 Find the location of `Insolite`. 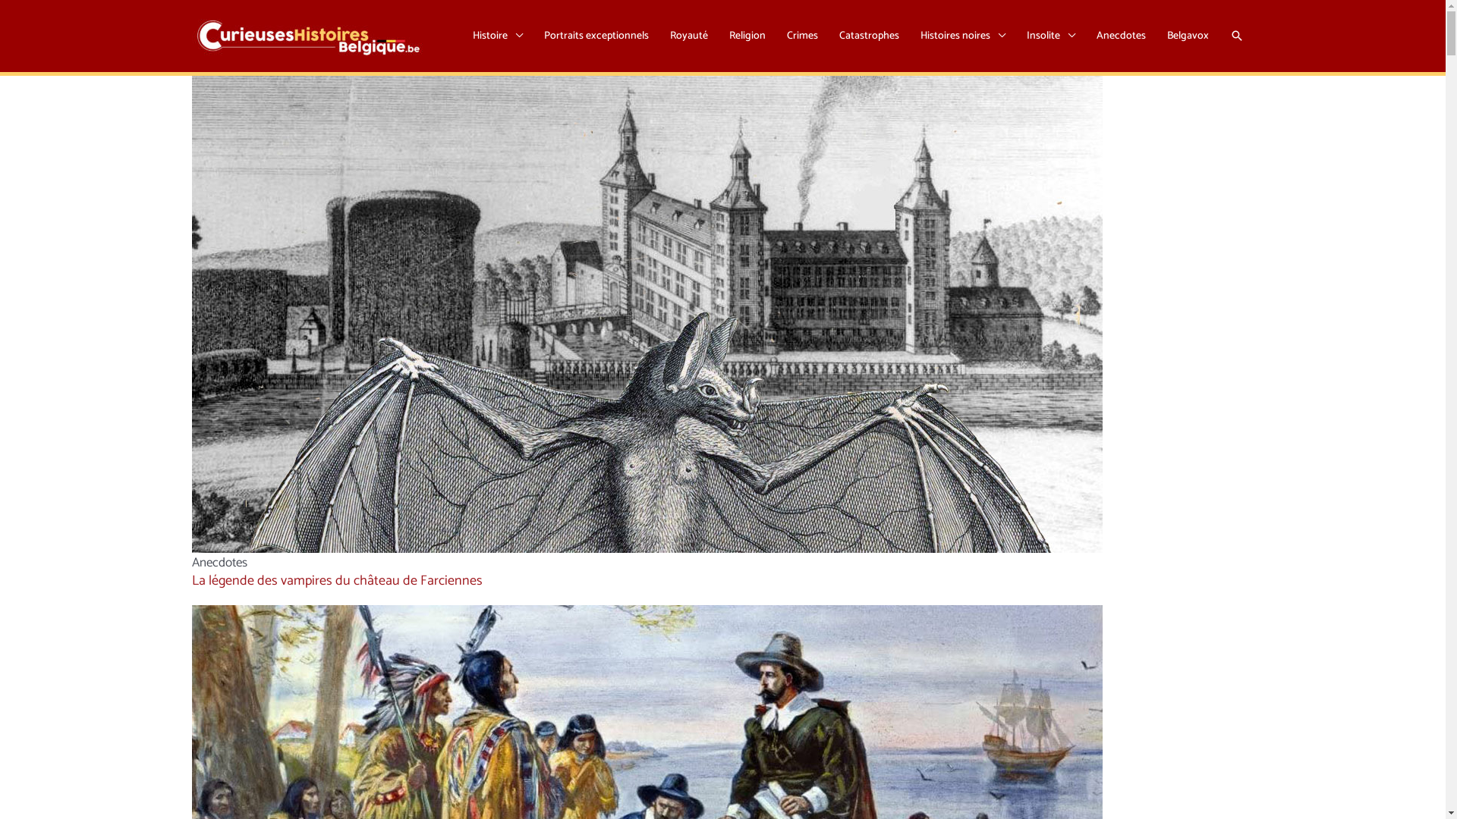

Insolite is located at coordinates (1050, 36).